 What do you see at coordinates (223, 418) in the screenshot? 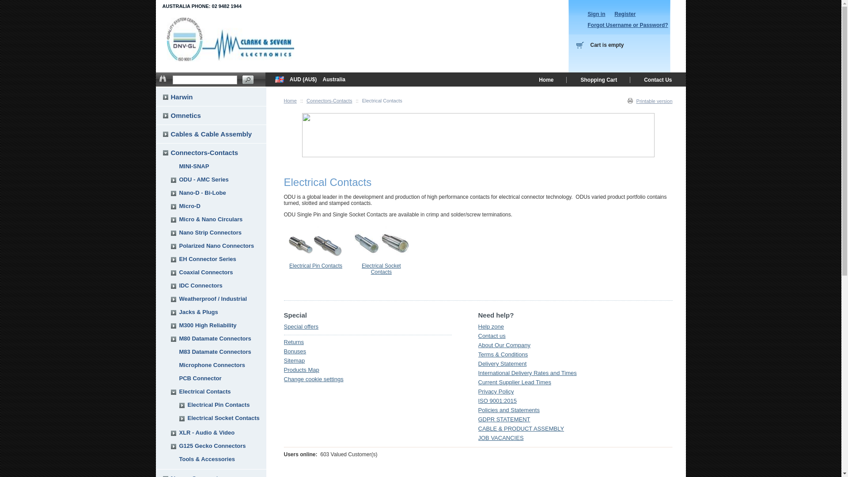
I see `Electrical Socket Contacts` at bounding box center [223, 418].